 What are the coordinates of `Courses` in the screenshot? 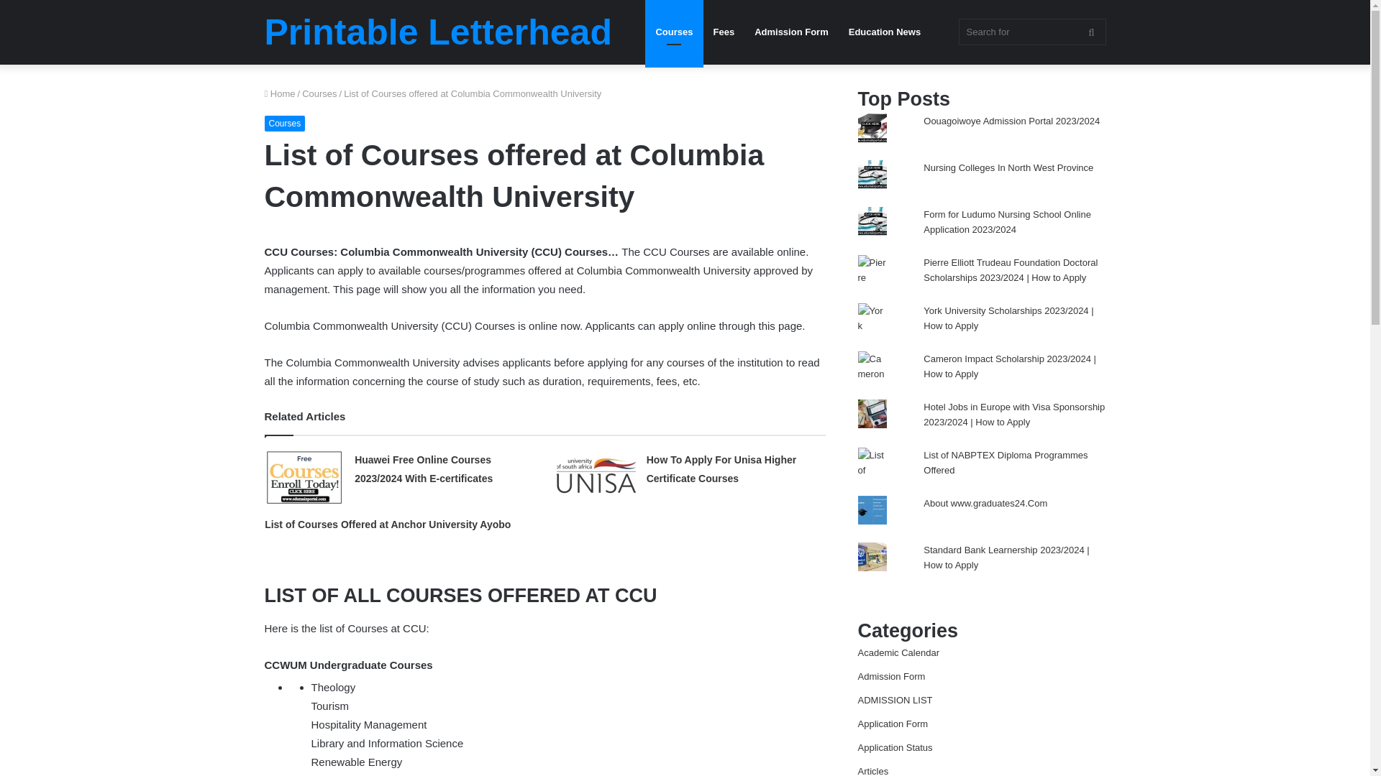 It's located at (319, 93).